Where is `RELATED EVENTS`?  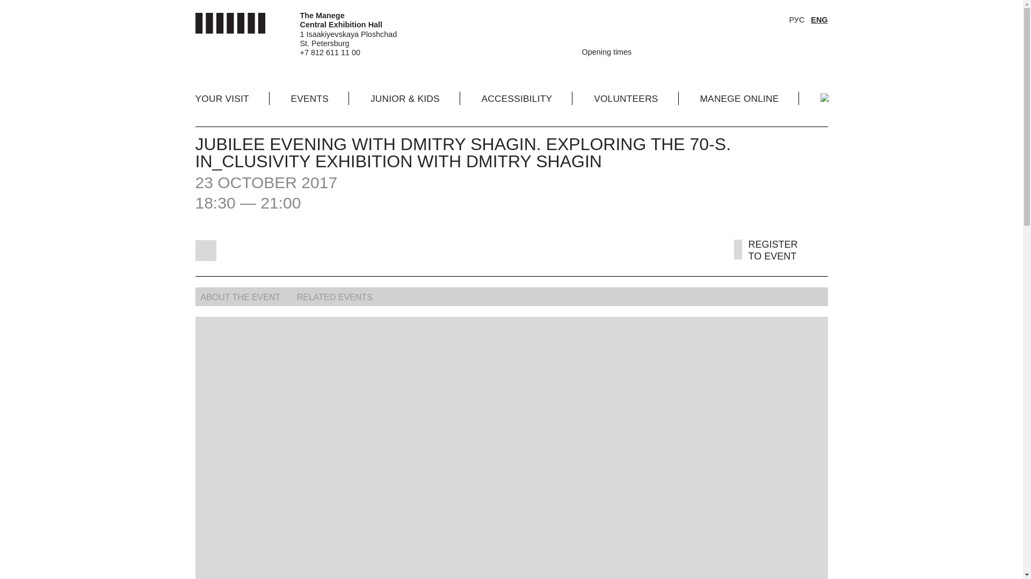
RELATED EVENTS is located at coordinates (336, 297).